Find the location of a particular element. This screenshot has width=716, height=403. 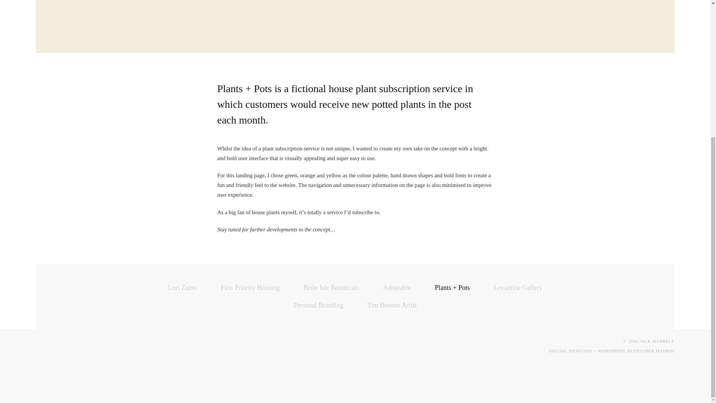

Tim Benson Artist is located at coordinates (392, 305).